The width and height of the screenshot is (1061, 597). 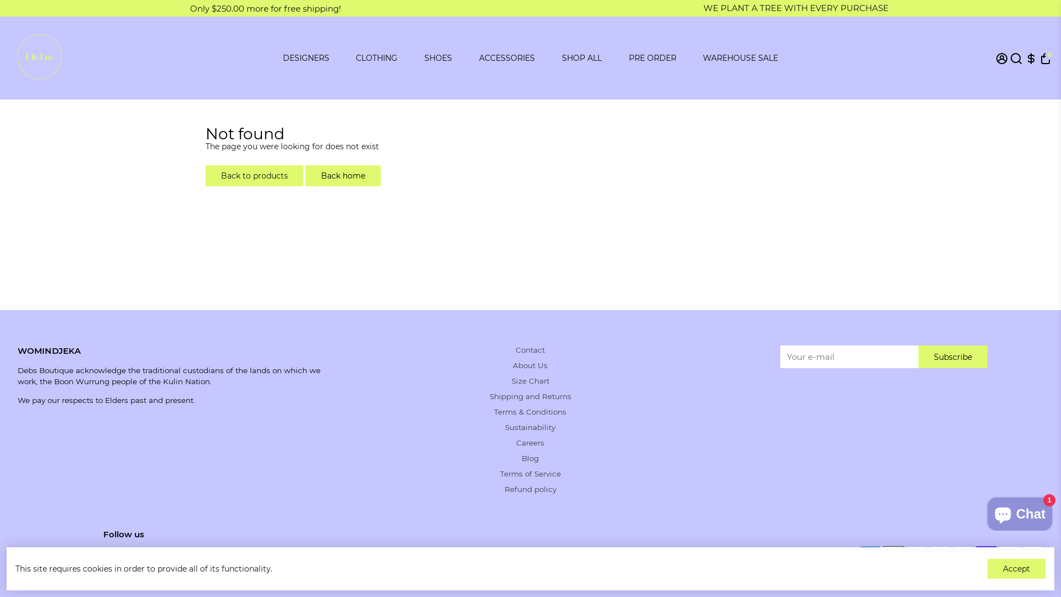 What do you see at coordinates (507, 58) in the screenshot?
I see `ACCESSORIES` at bounding box center [507, 58].